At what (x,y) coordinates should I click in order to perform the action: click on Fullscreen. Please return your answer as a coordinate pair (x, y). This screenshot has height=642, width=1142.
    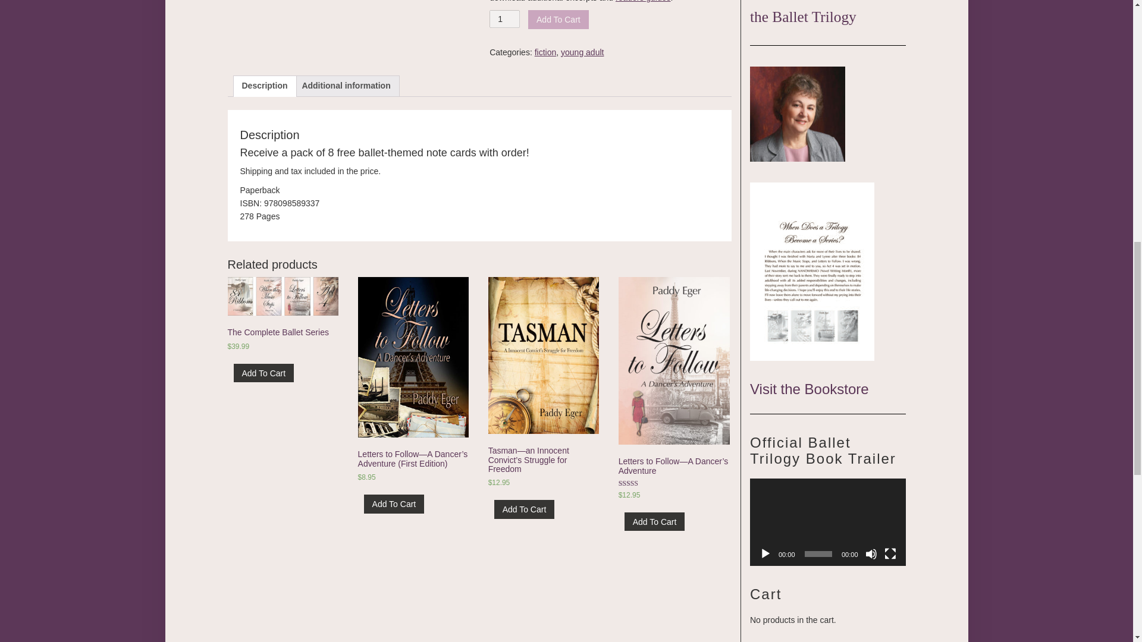
    Looking at the image, I should click on (890, 554).